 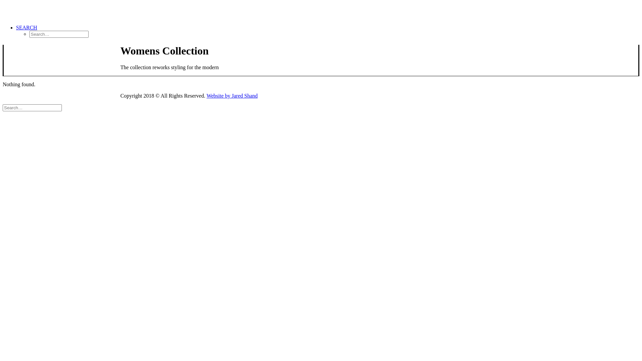 I want to click on Search for:, so click(x=32, y=108).